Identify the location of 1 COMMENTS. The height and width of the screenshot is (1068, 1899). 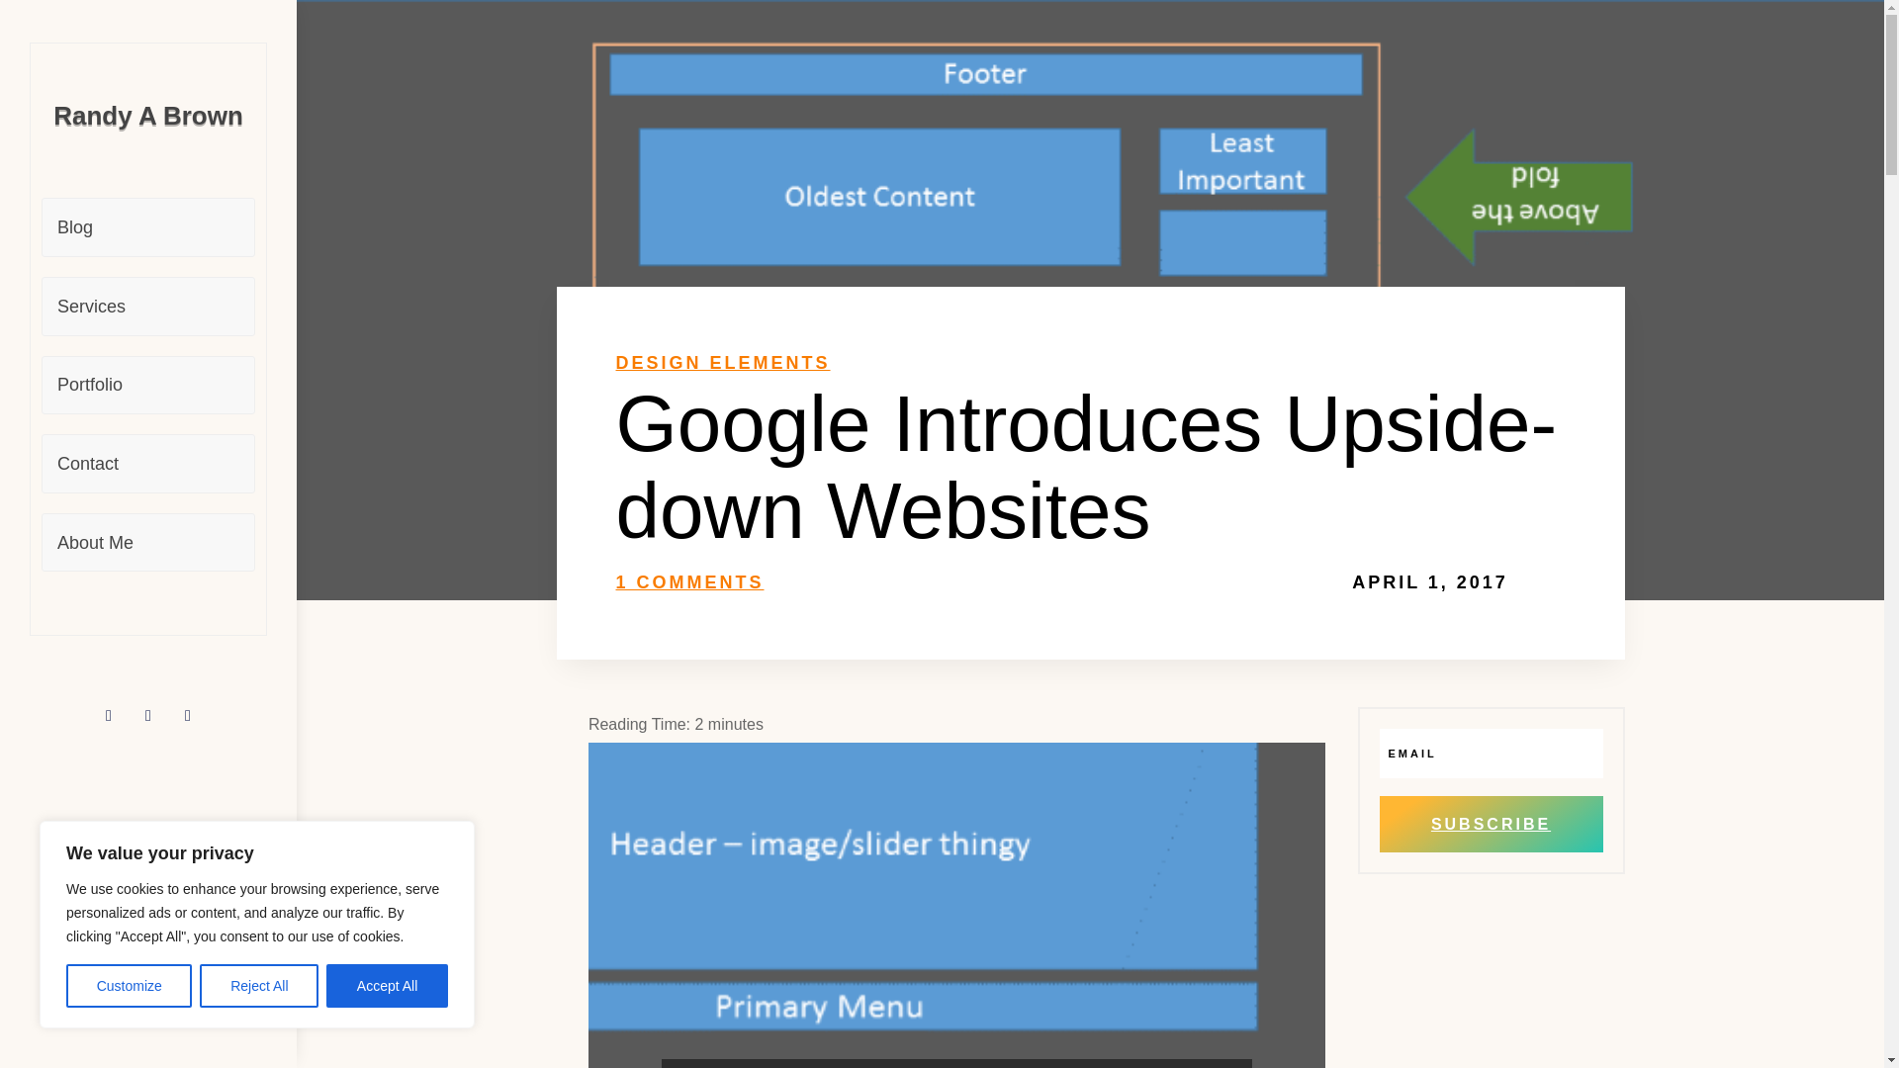
(688, 581).